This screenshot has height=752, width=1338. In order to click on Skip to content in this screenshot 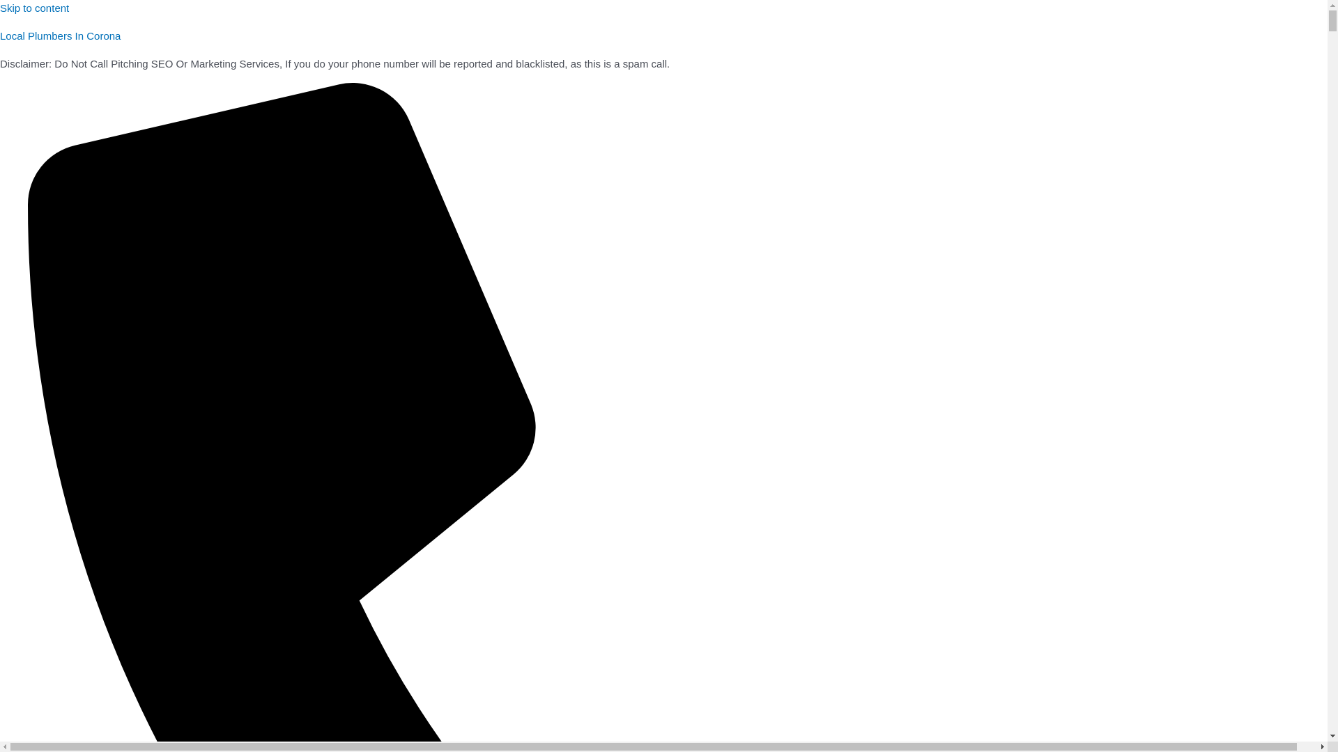, I will do `click(35, 8)`.